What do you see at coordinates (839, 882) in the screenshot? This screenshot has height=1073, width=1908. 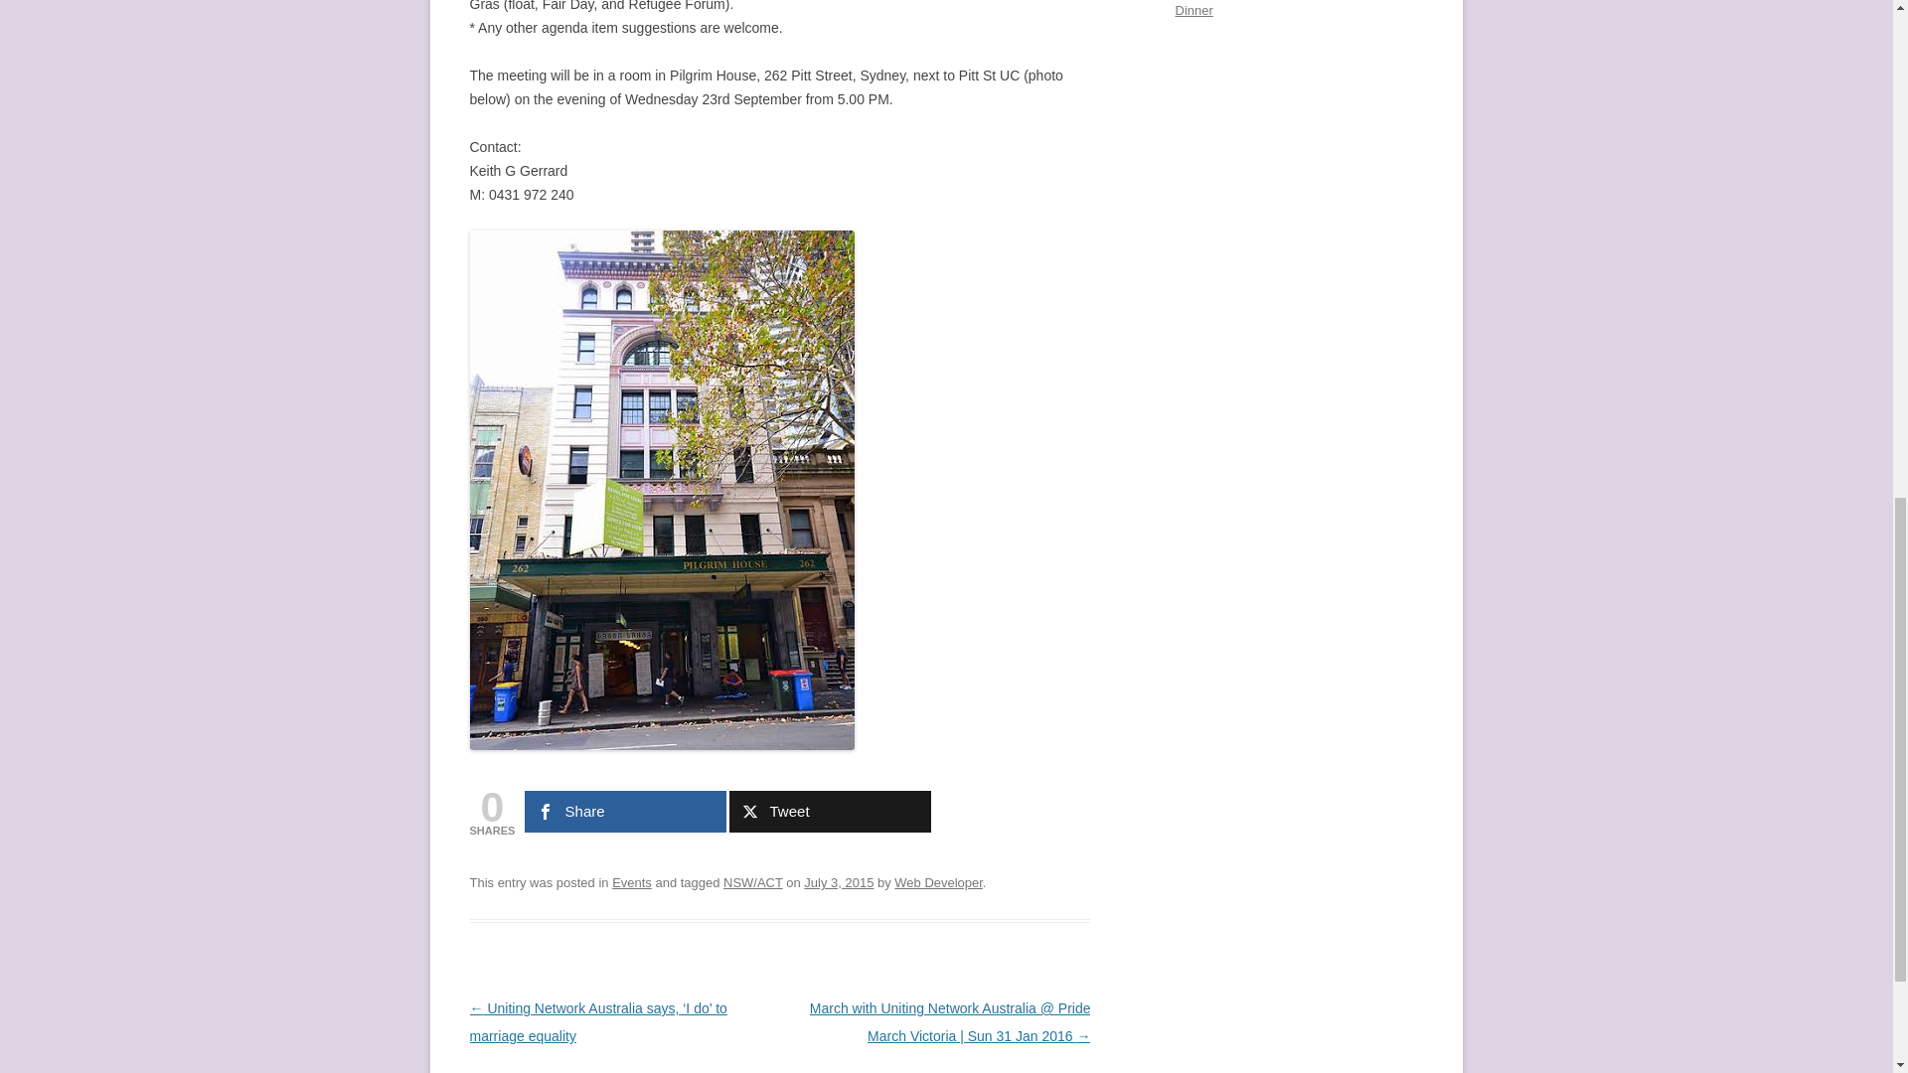 I see `10:27 pm` at bounding box center [839, 882].